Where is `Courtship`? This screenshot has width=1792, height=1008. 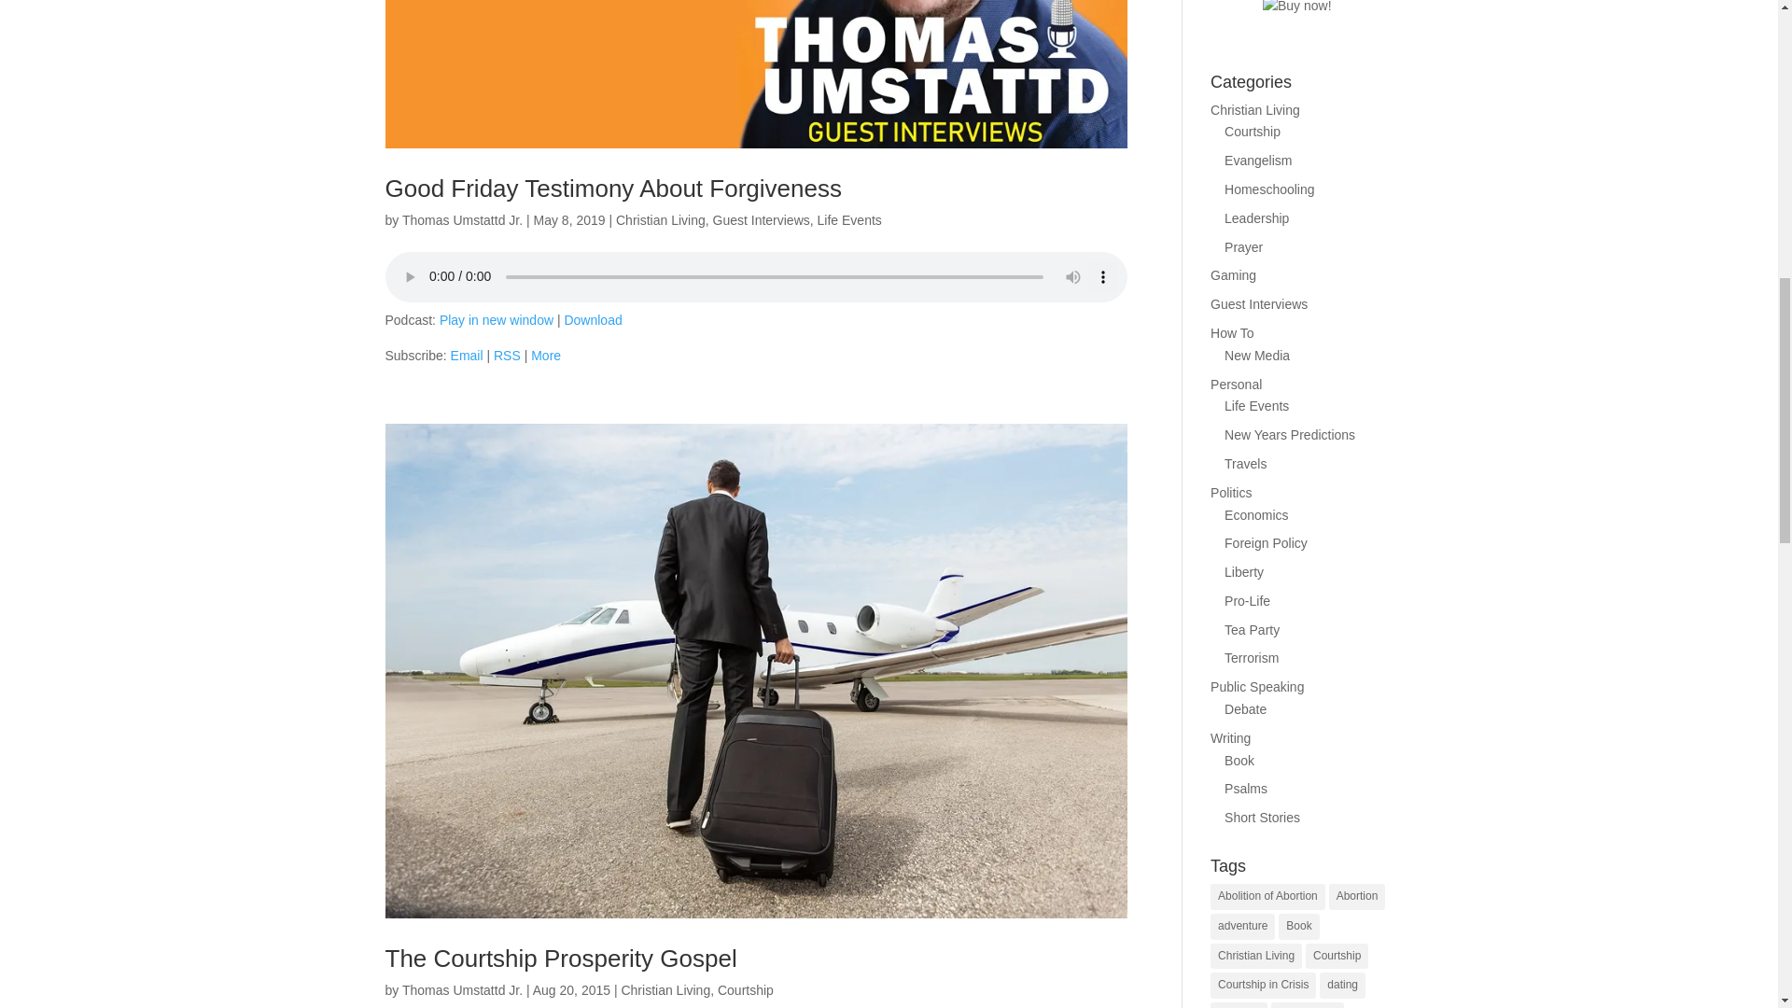 Courtship is located at coordinates (746, 990).